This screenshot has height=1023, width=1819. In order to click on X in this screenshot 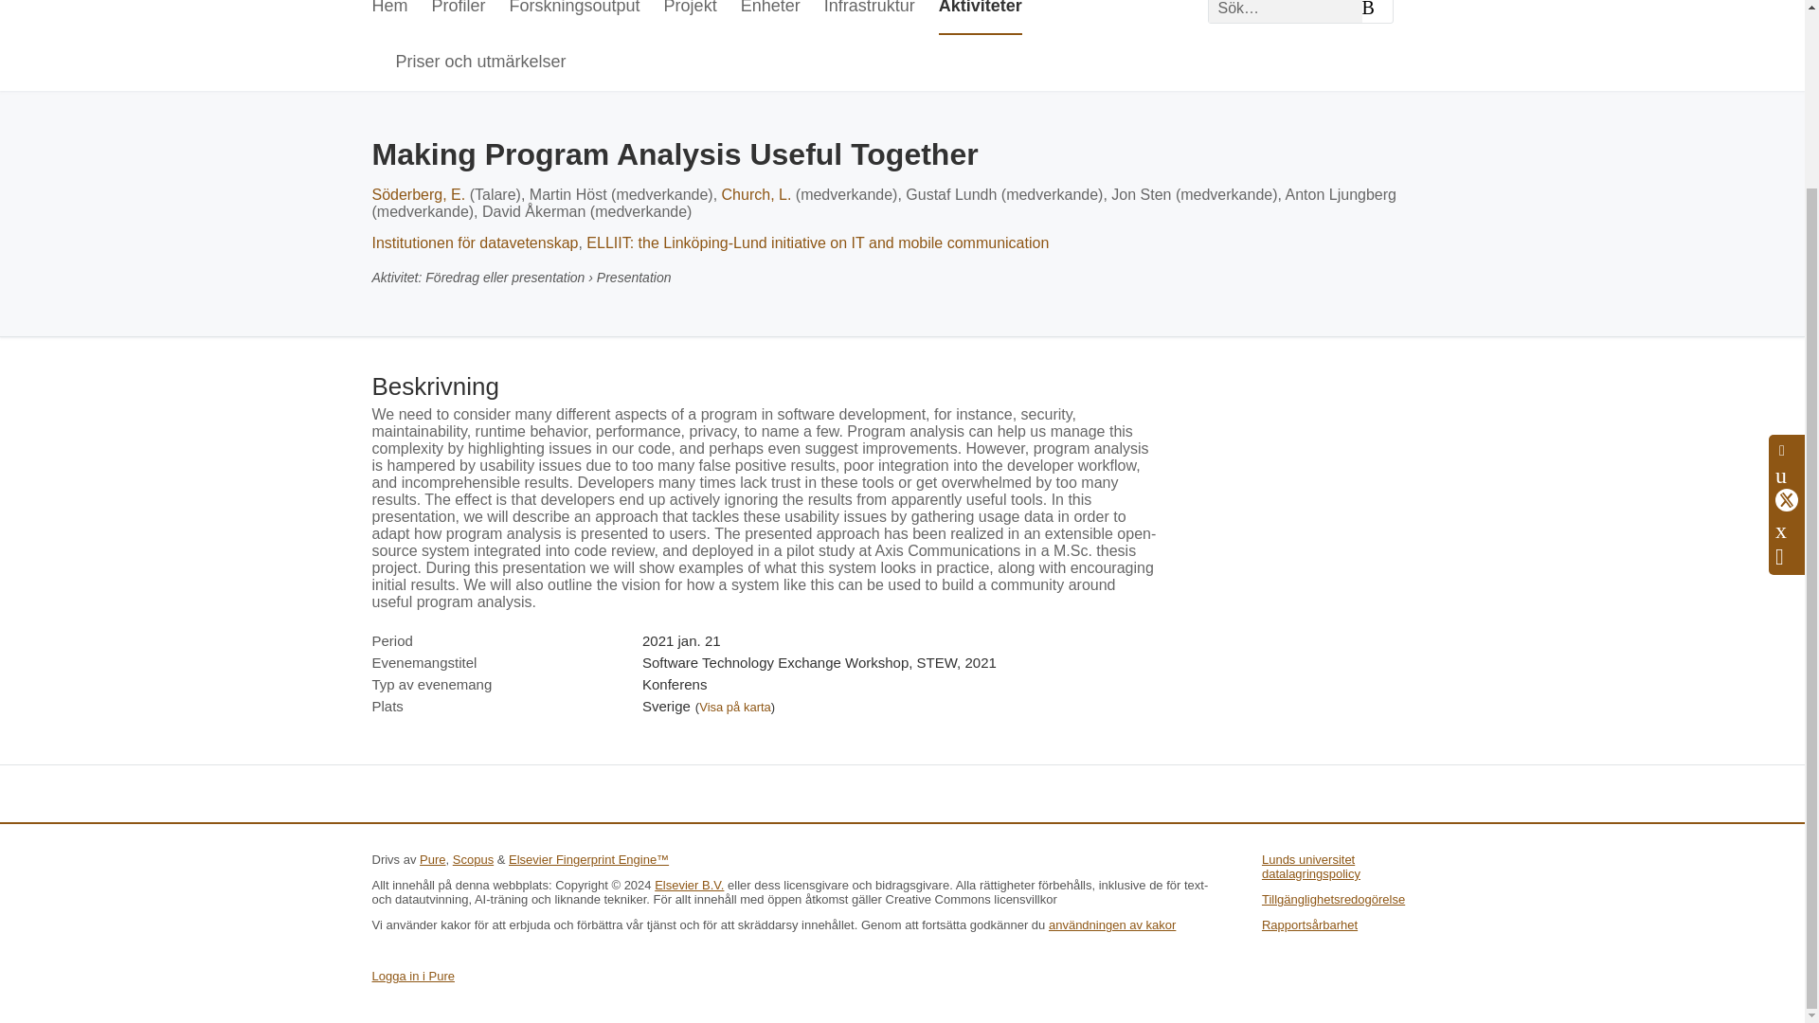, I will do `click(1787, 282)`.